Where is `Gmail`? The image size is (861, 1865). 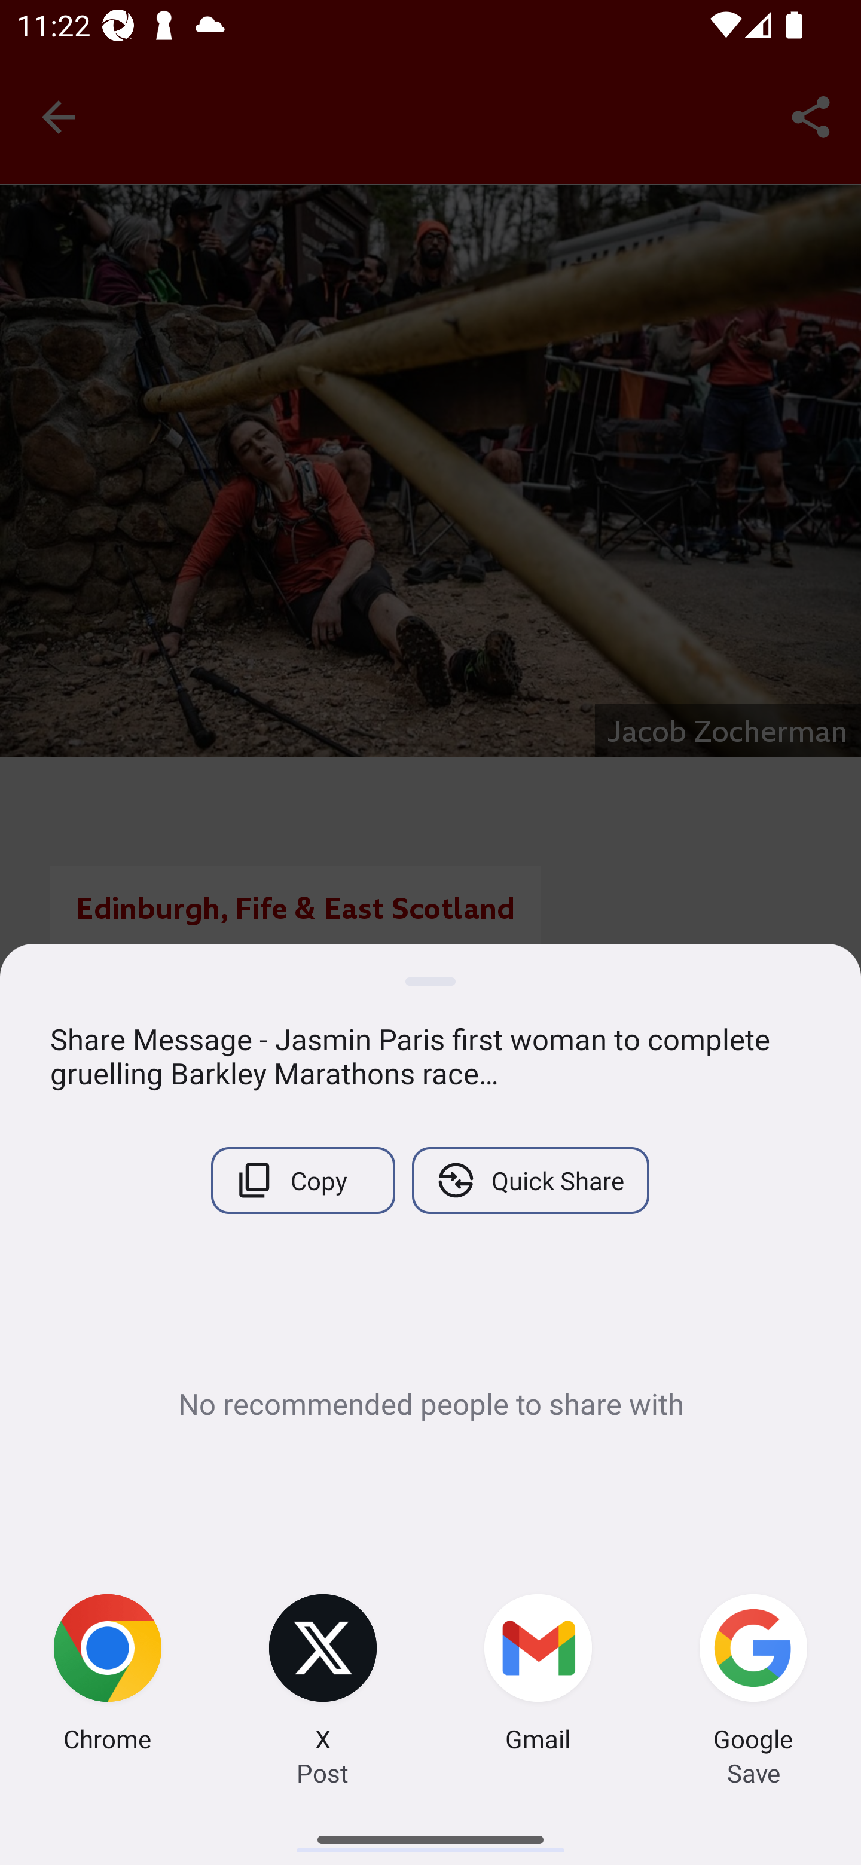
Gmail is located at coordinates (538, 1676).